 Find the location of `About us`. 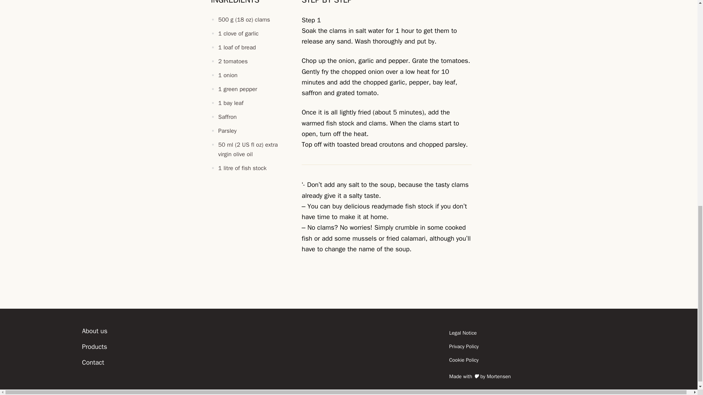

About us is located at coordinates (94, 331).